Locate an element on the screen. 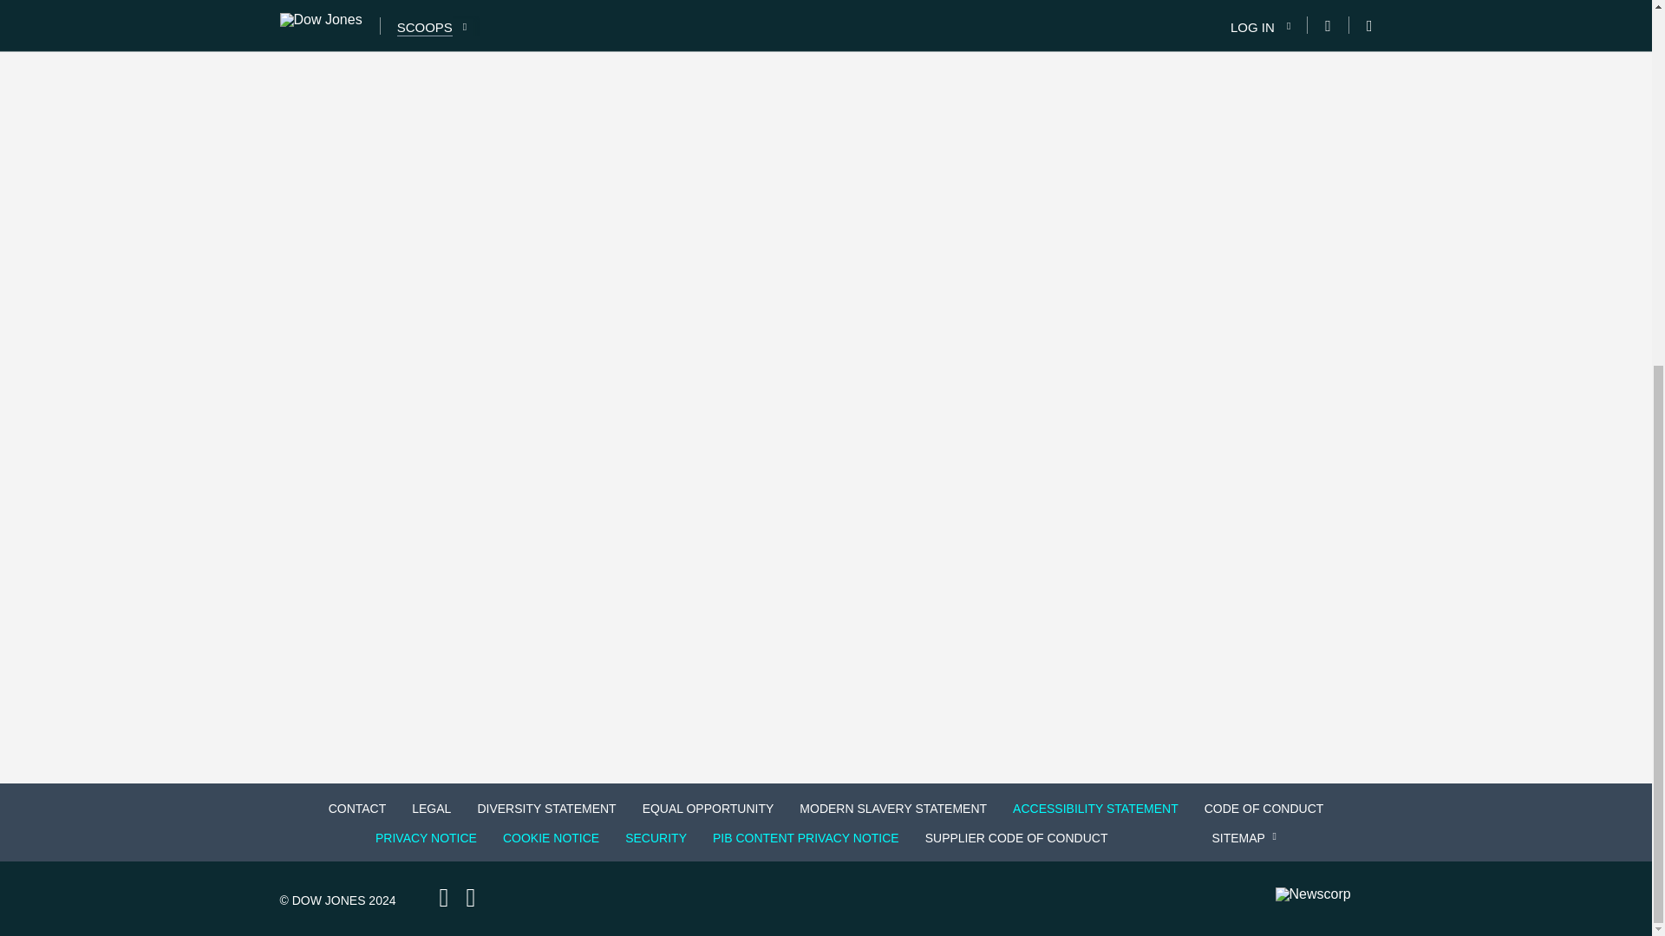  EQUAL OPPORTUNITY is located at coordinates (708, 808).